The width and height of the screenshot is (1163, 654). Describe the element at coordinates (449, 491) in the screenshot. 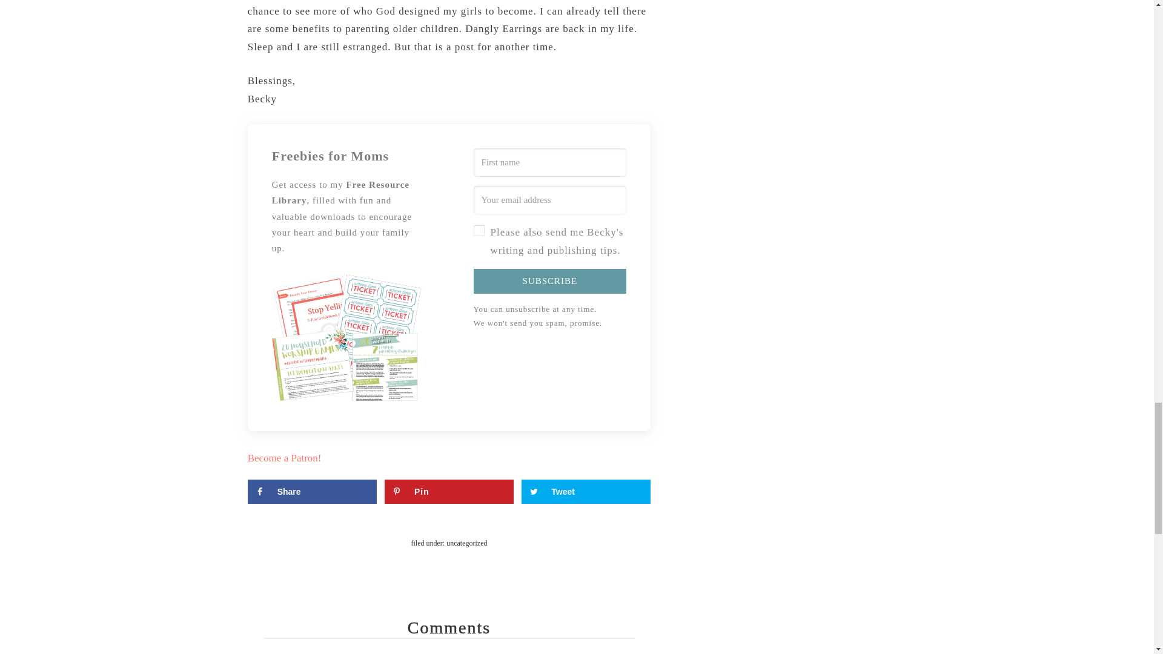

I see `Pin` at that location.